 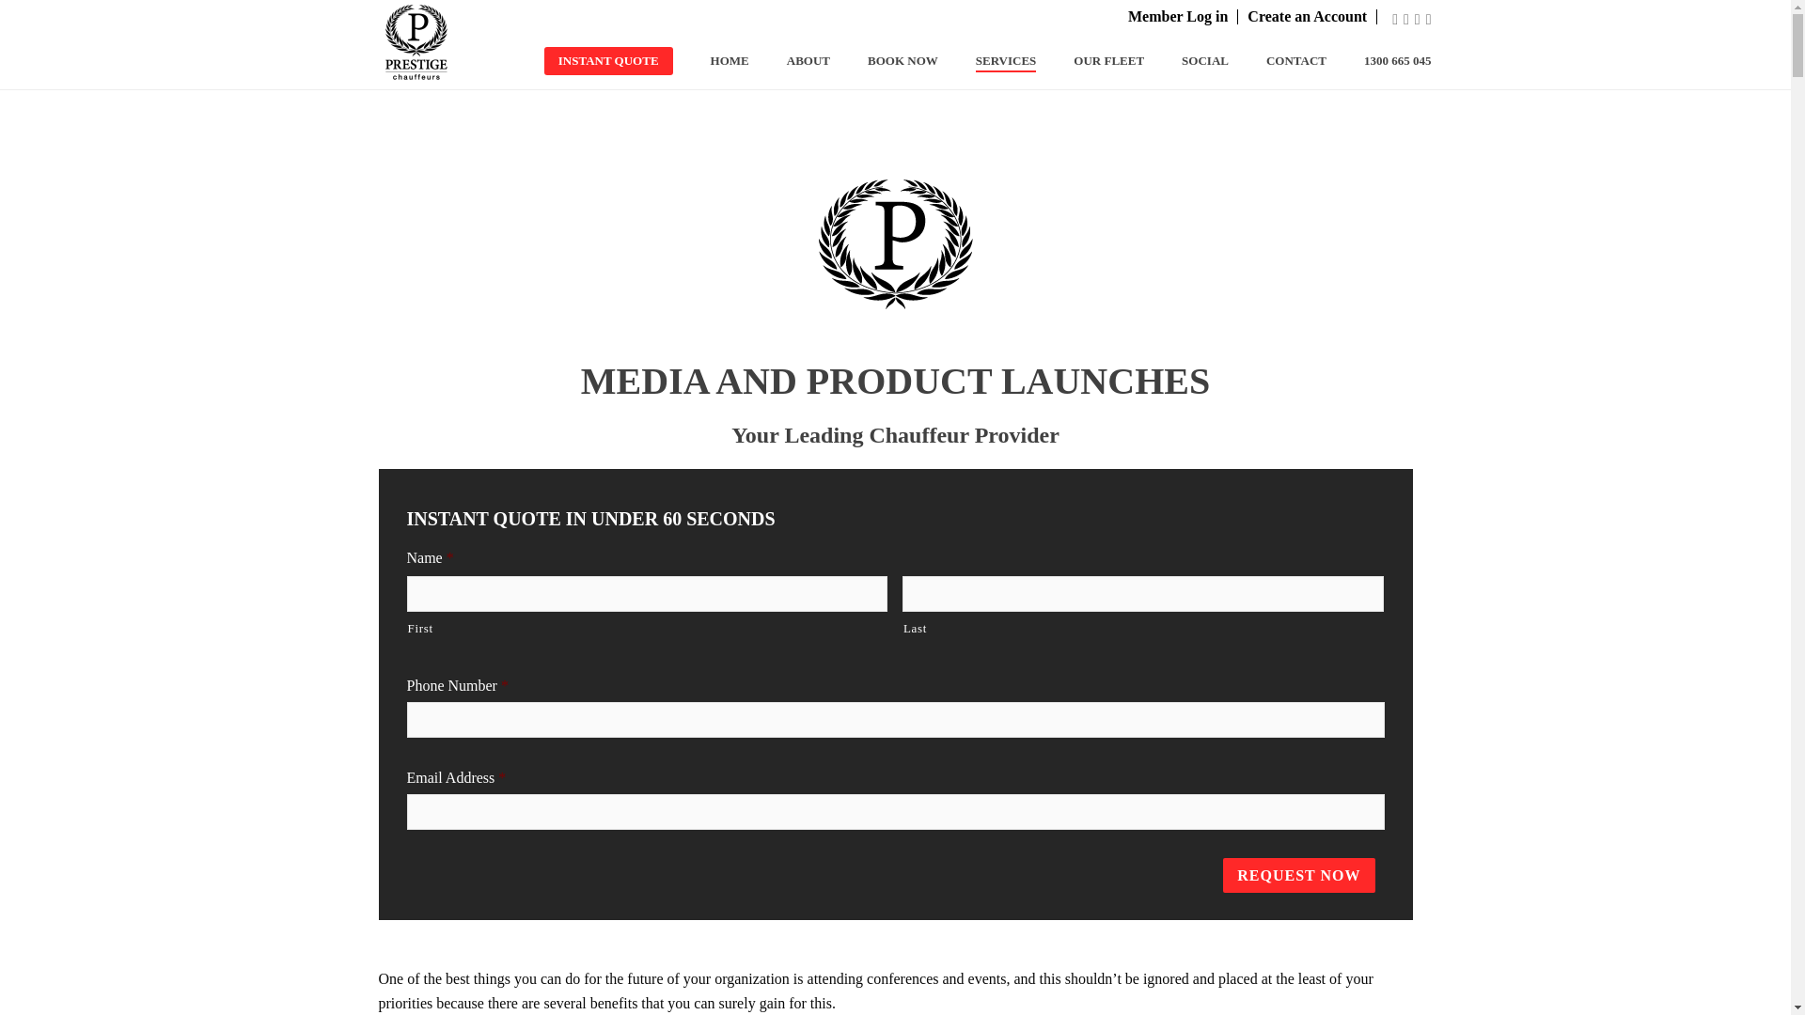 I want to click on Create an Account, so click(x=1311, y=16).